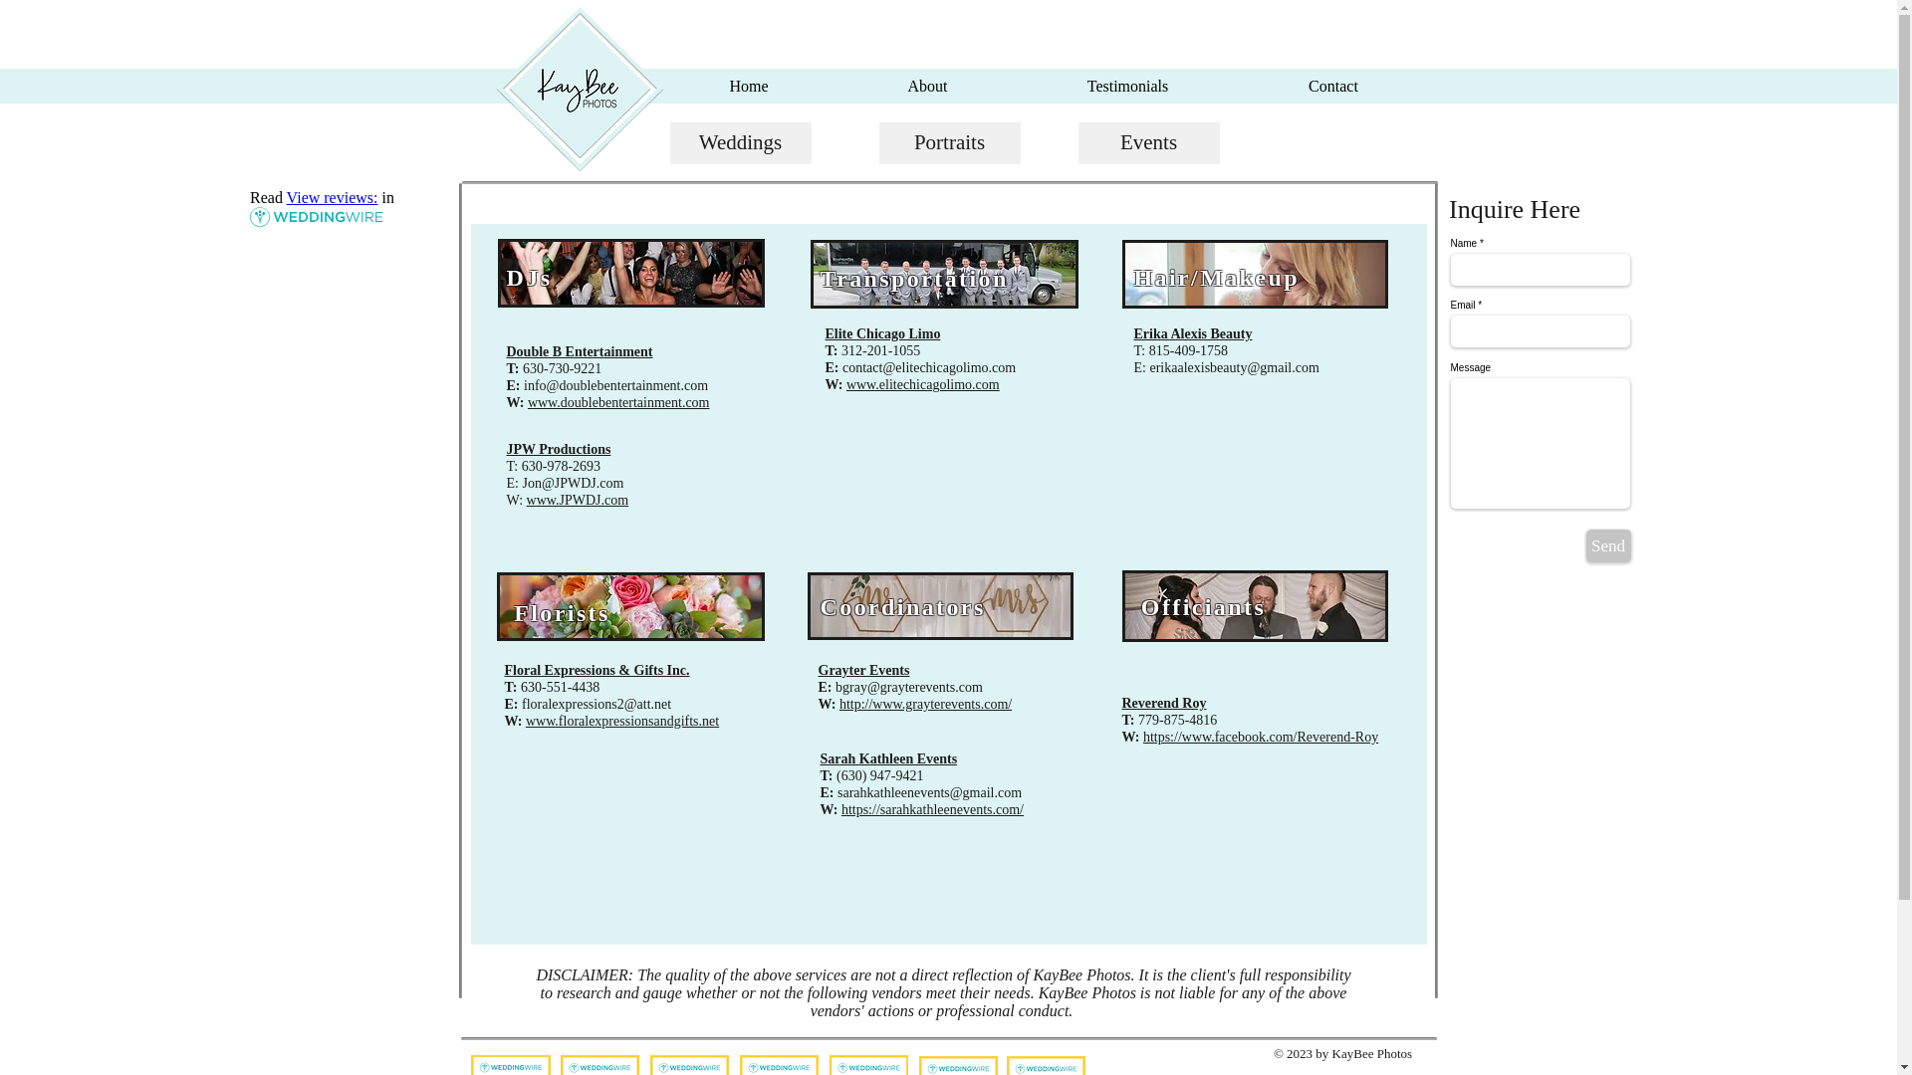  I want to click on About, so click(928, 86).